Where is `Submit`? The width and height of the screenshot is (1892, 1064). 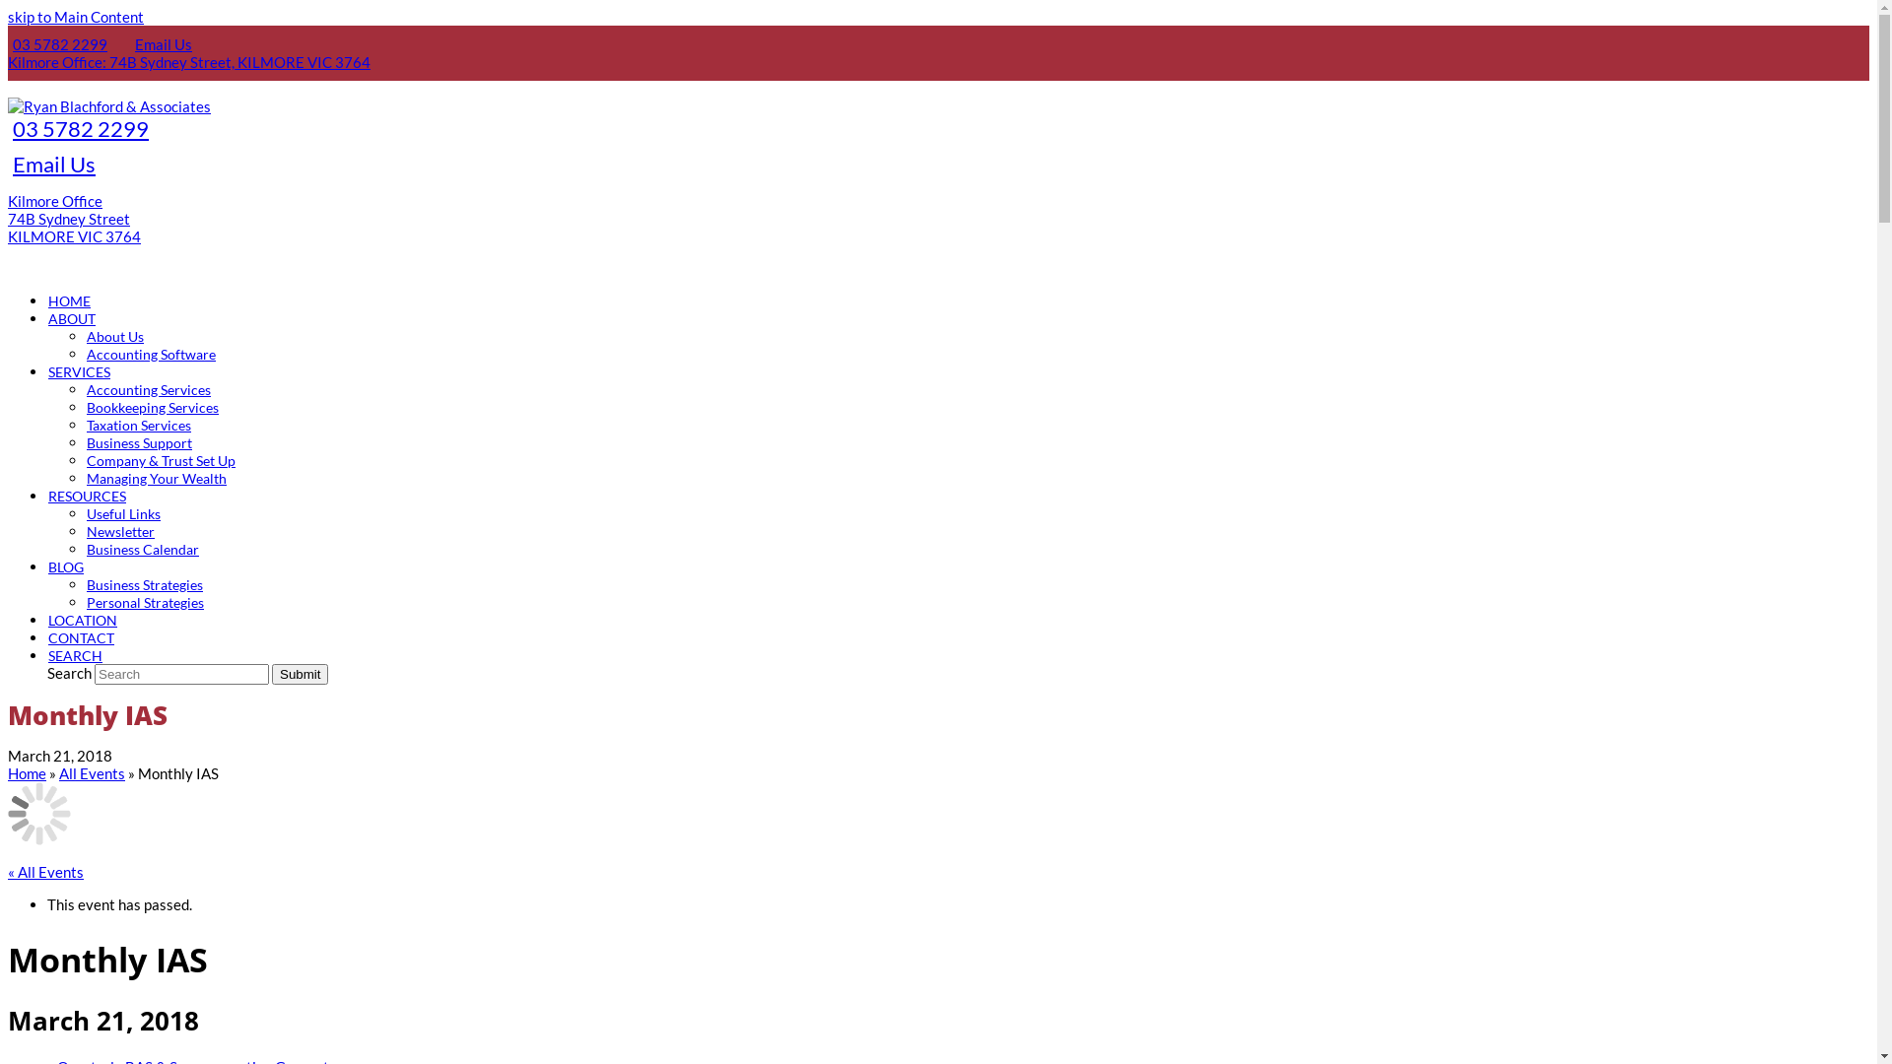
Submit is located at coordinates (300, 674).